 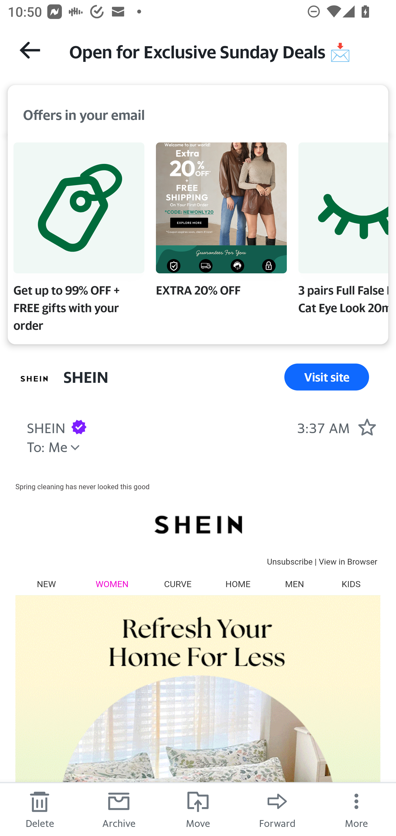 What do you see at coordinates (223, 51) in the screenshot?
I see `Open for Exclusive Sunday Deals 📩` at bounding box center [223, 51].